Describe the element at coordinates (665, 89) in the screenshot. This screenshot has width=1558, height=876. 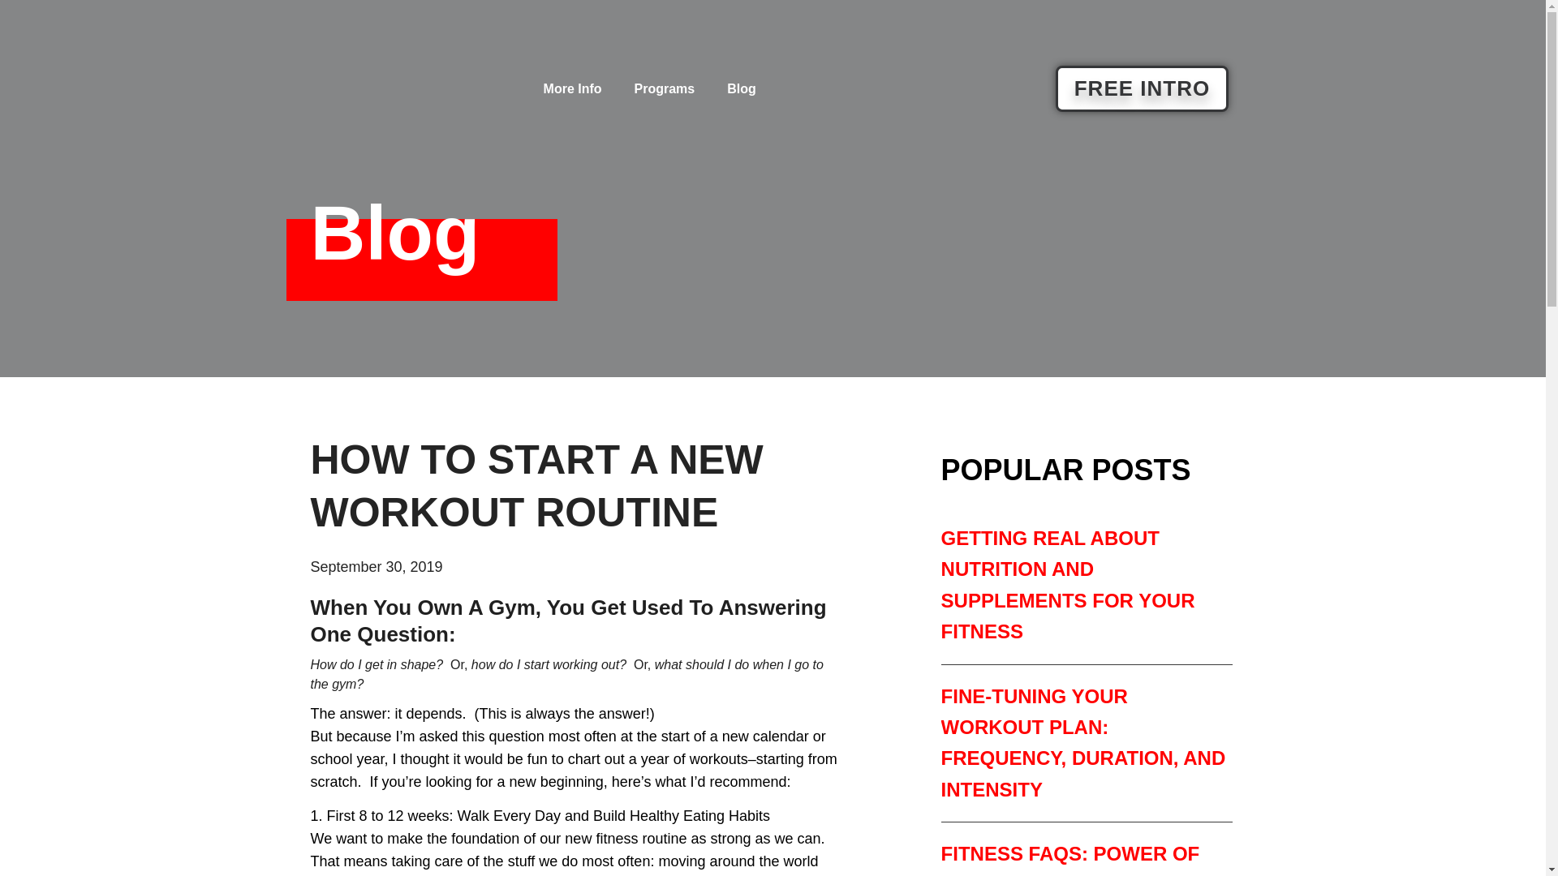
I see `Programs` at that location.